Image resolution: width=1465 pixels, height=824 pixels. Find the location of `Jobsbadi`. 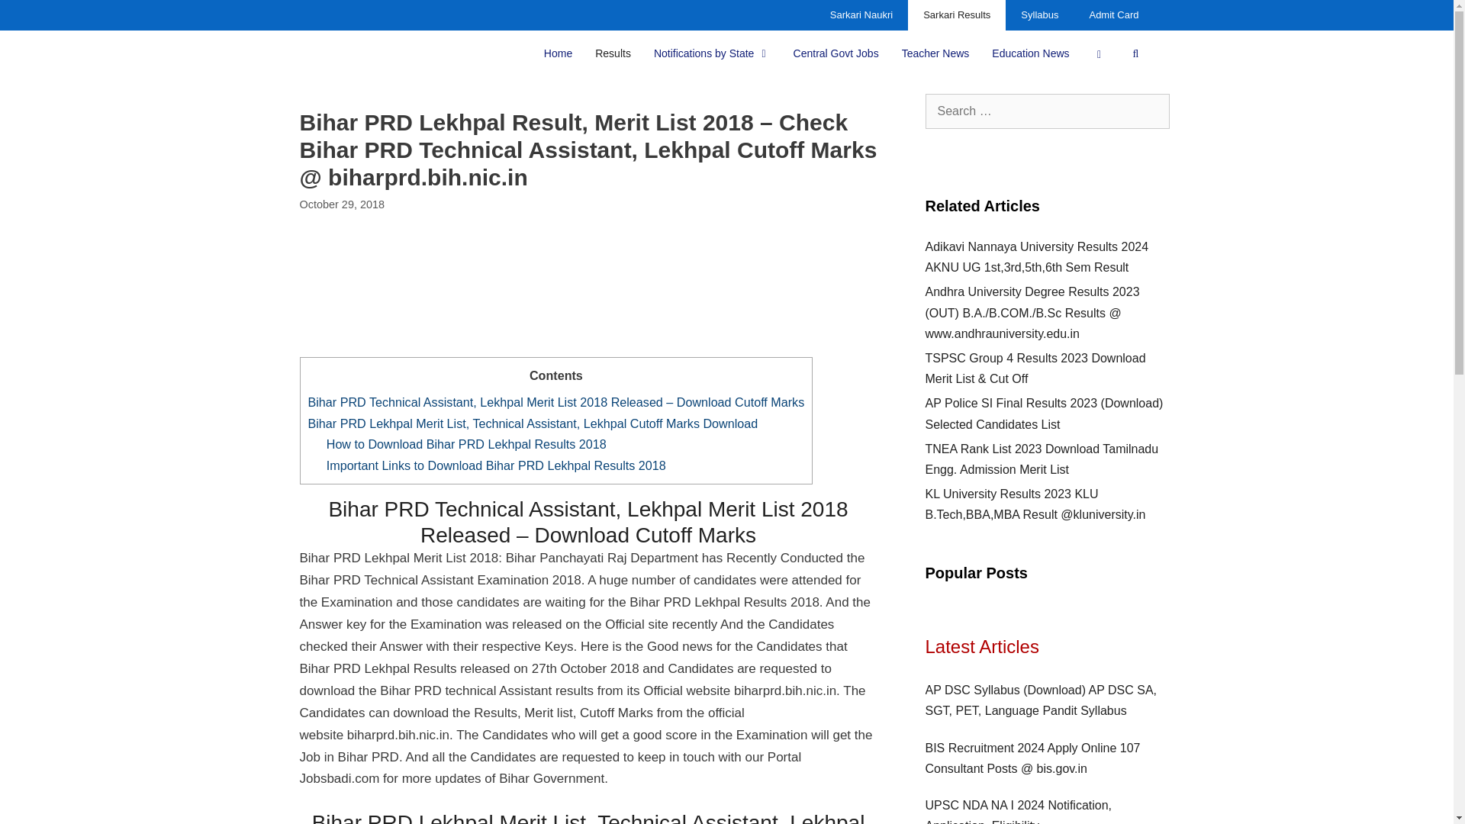

Jobsbadi is located at coordinates (345, 53).